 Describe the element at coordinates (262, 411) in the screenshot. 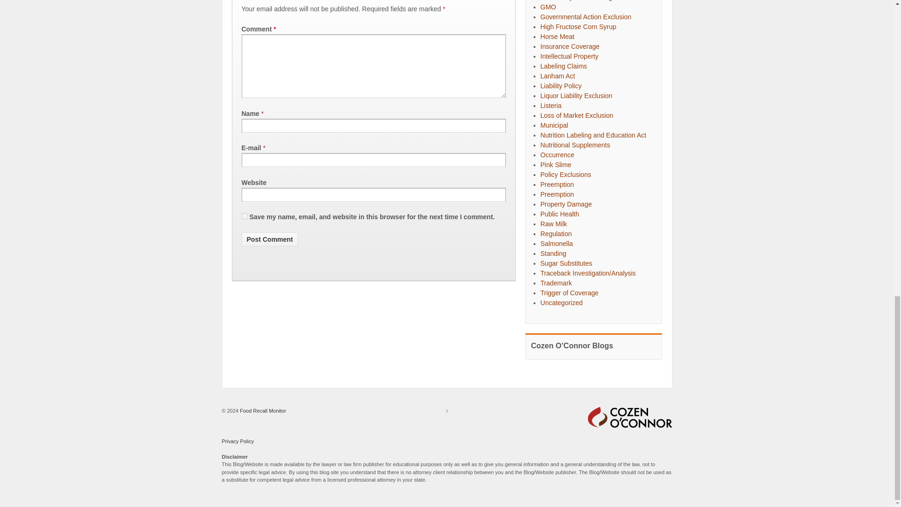

I see `Food Recall Monitor` at that location.